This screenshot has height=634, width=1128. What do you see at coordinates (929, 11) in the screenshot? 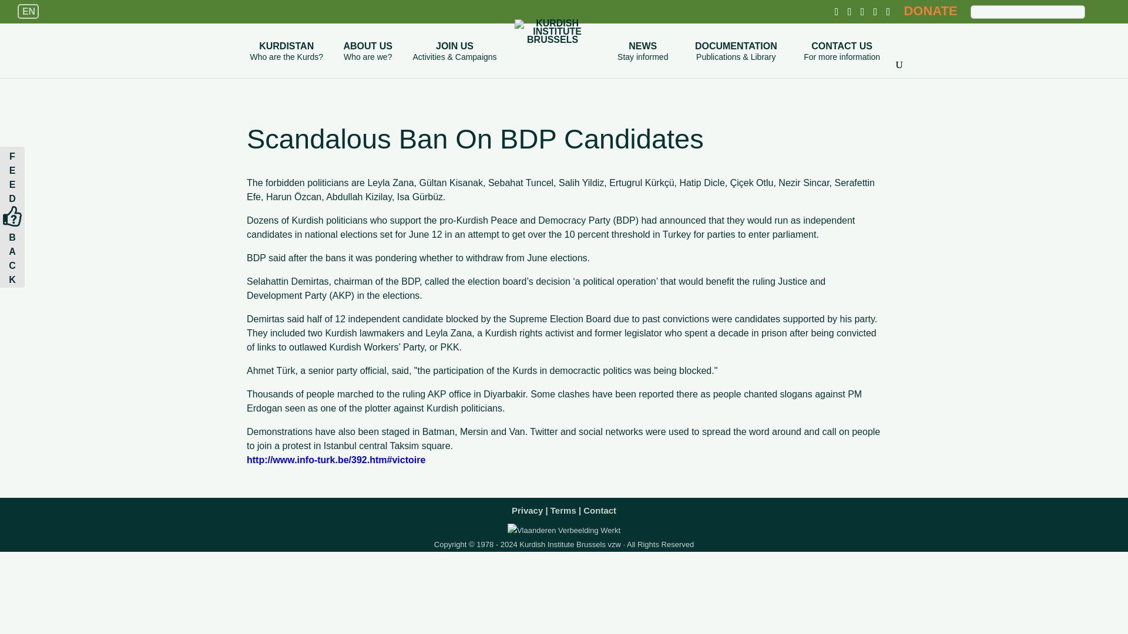
I see `Search` at bounding box center [929, 11].